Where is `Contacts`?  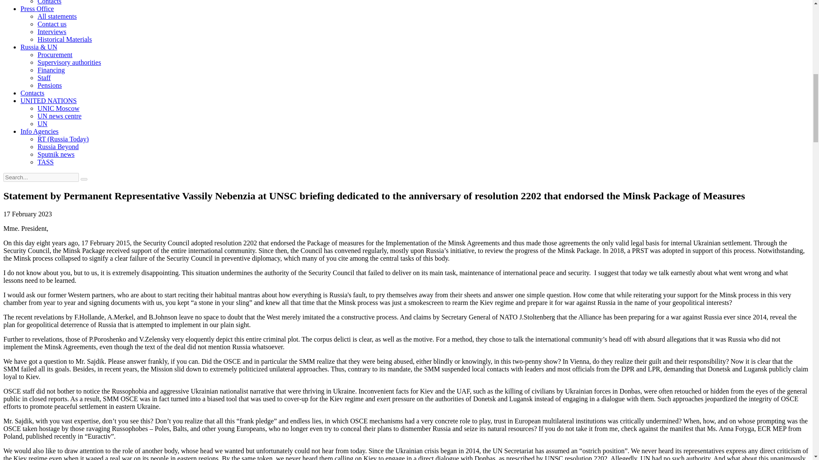 Contacts is located at coordinates (49, 2).